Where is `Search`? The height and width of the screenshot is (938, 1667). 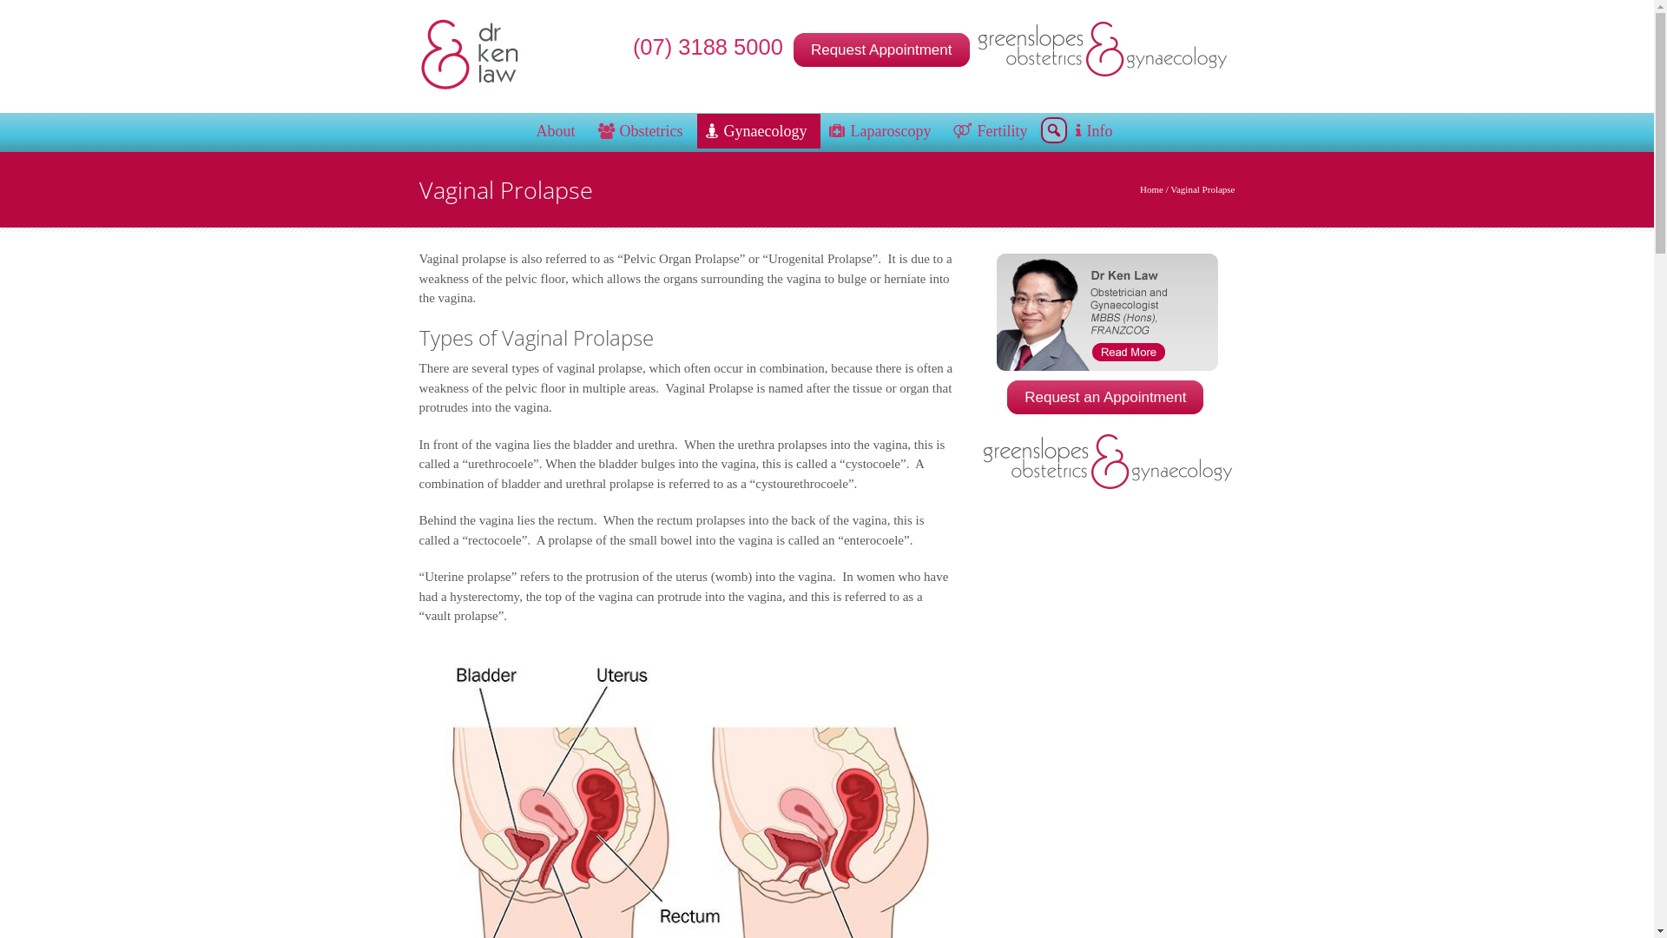 Search is located at coordinates (13, 15).